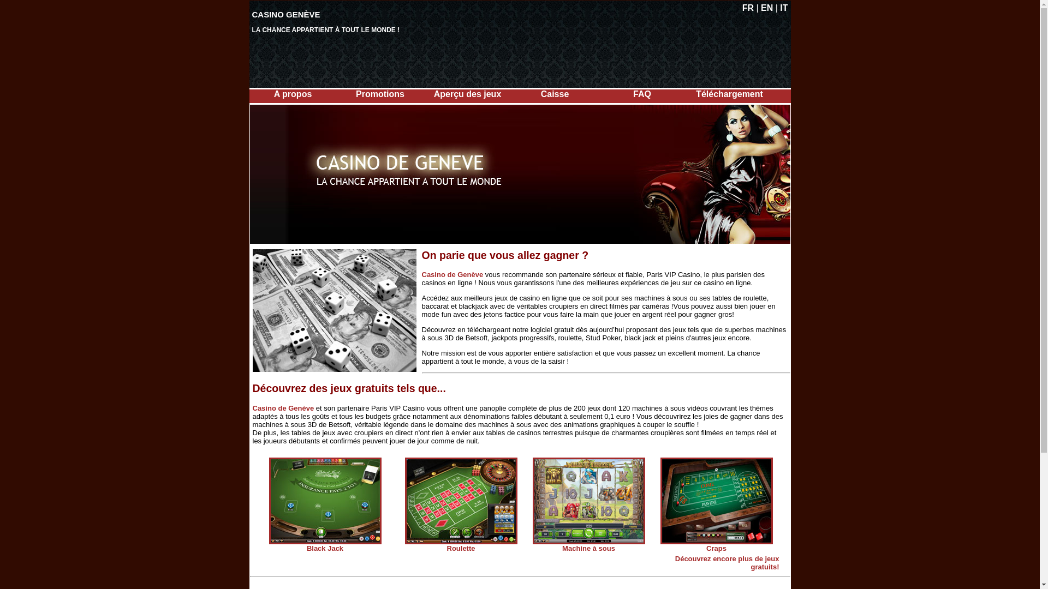 This screenshot has height=589, width=1048. Describe the element at coordinates (293, 94) in the screenshot. I see `A propos` at that location.